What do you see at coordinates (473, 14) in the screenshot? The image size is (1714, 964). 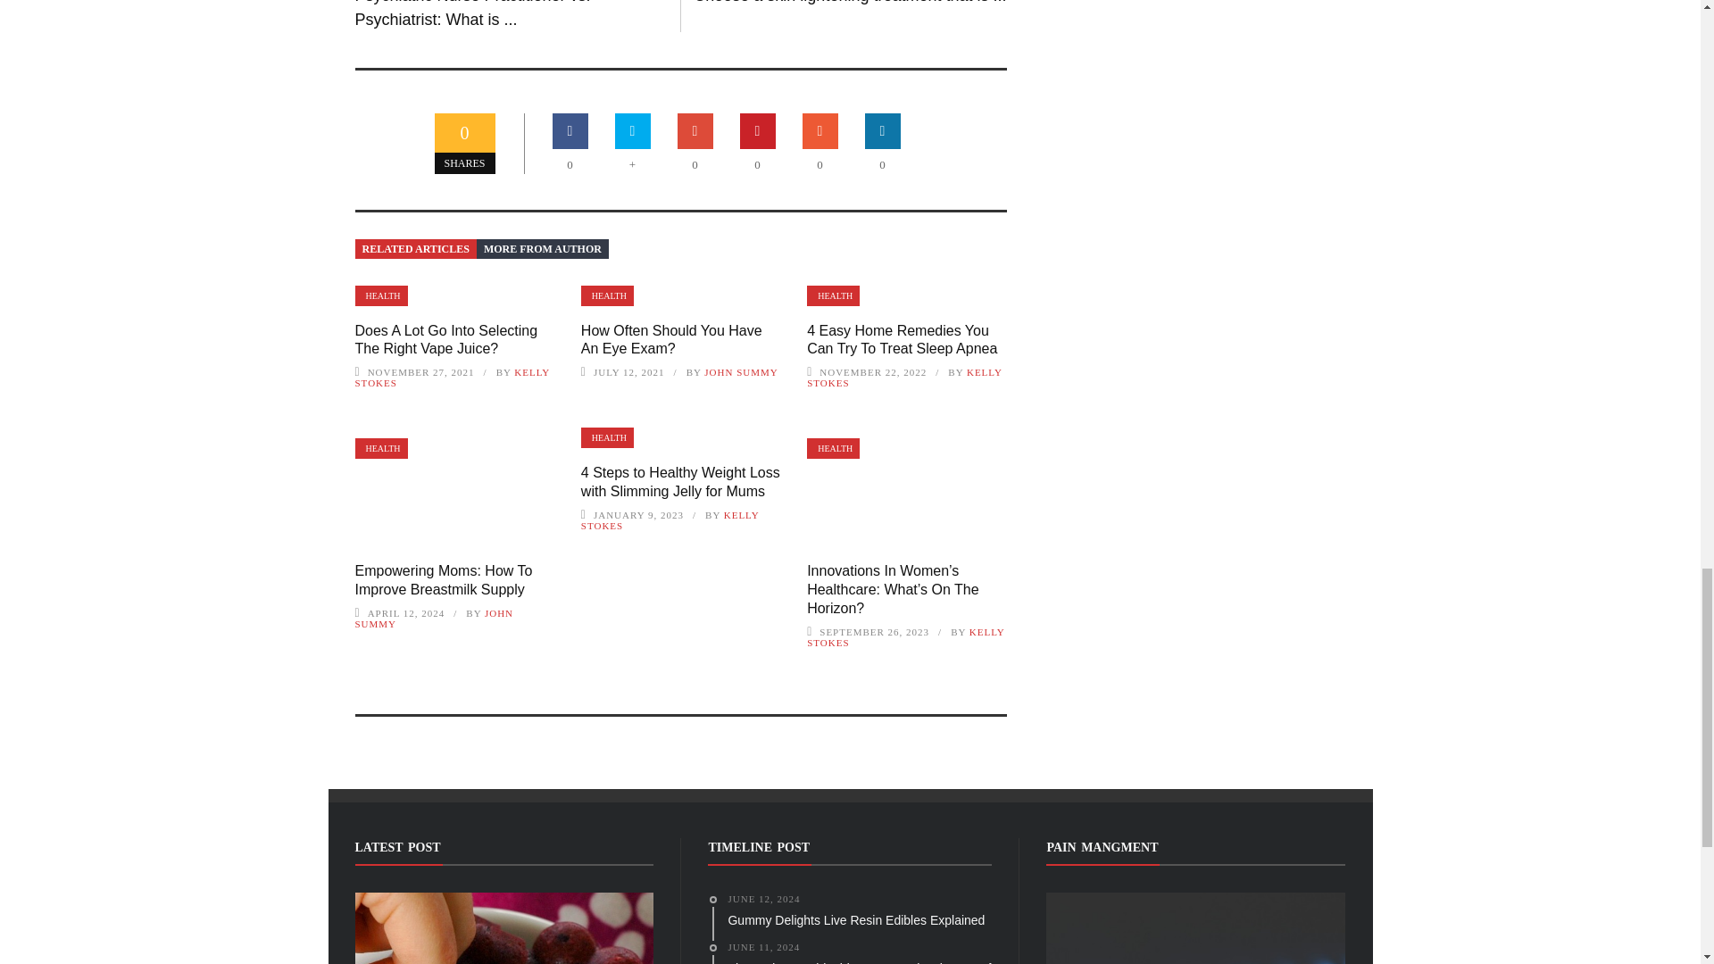 I see `Psychiatric Nurse Practitioner vs. Psychiatrist: What is ...` at bounding box center [473, 14].